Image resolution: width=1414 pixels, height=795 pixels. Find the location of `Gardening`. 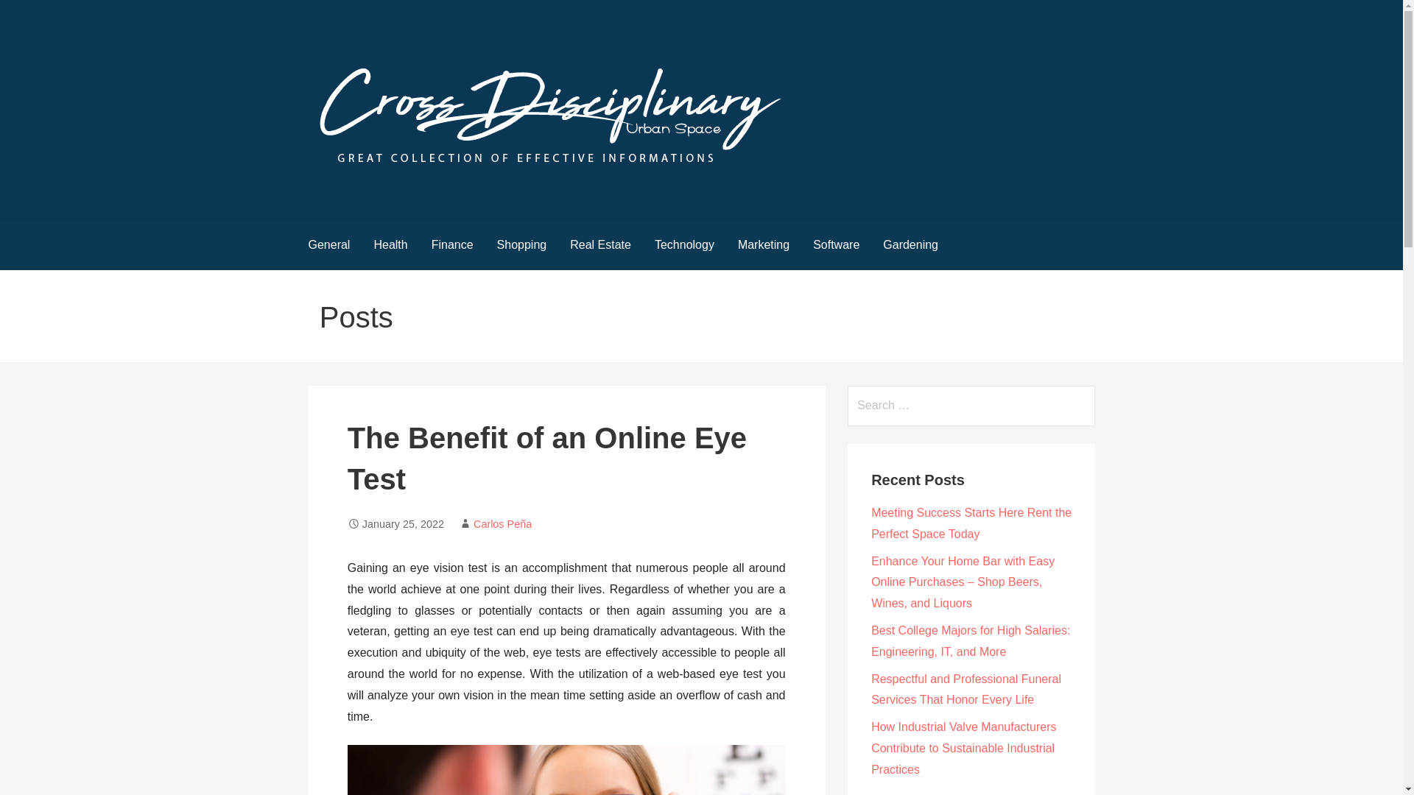

Gardening is located at coordinates (910, 246).